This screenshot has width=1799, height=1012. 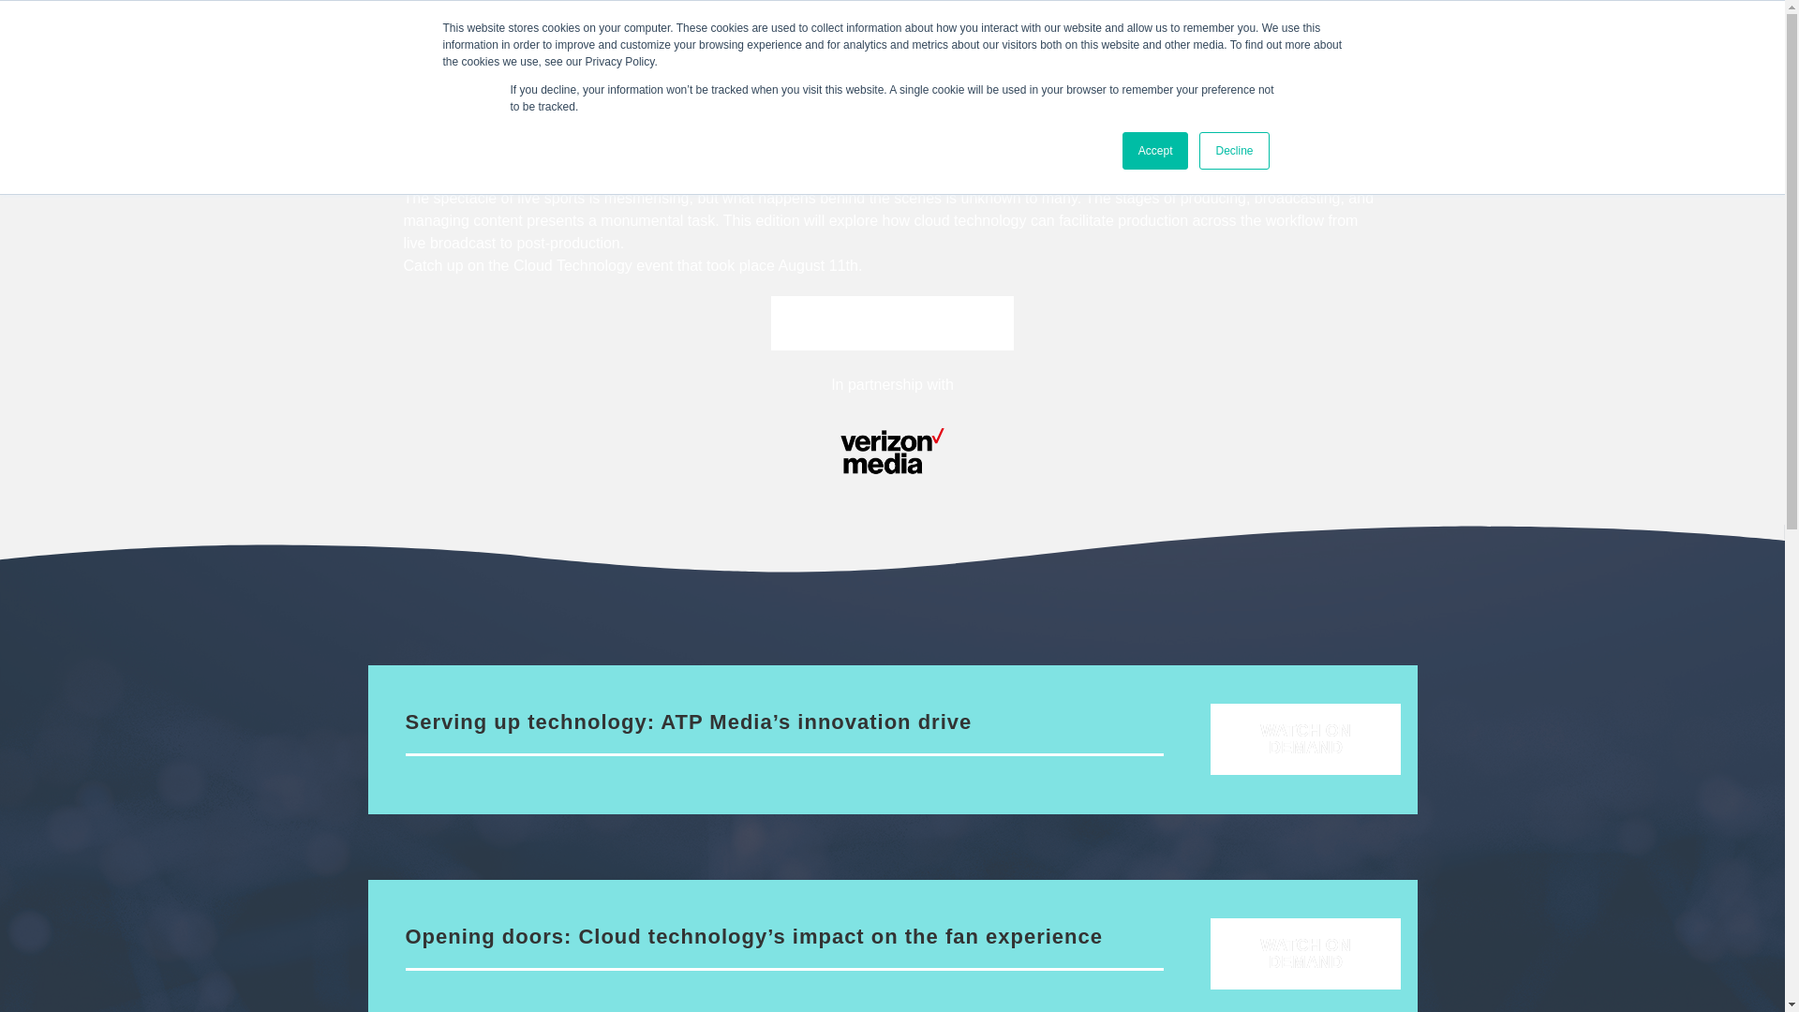 What do you see at coordinates (1586, 40) in the screenshot?
I see `BOOK YOUR PASS` at bounding box center [1586, 40].